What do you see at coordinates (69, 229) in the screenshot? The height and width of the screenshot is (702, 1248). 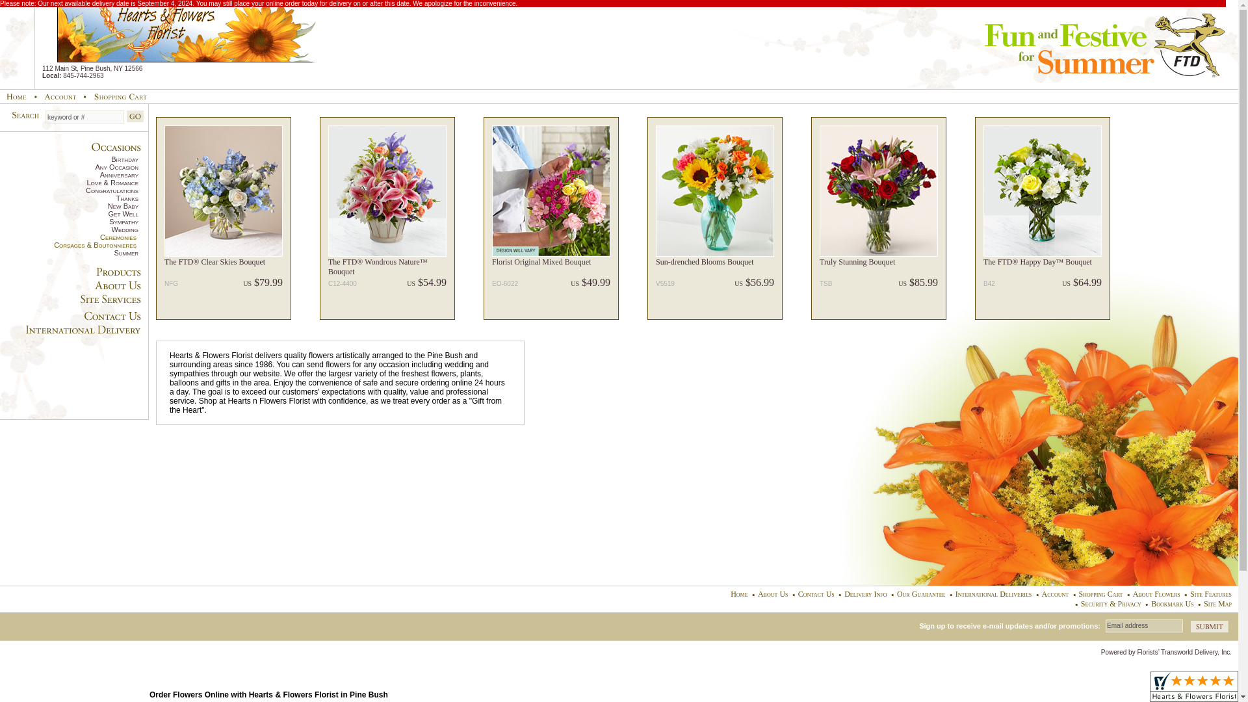 I see `Wedding` at bounding box center [69, 229].